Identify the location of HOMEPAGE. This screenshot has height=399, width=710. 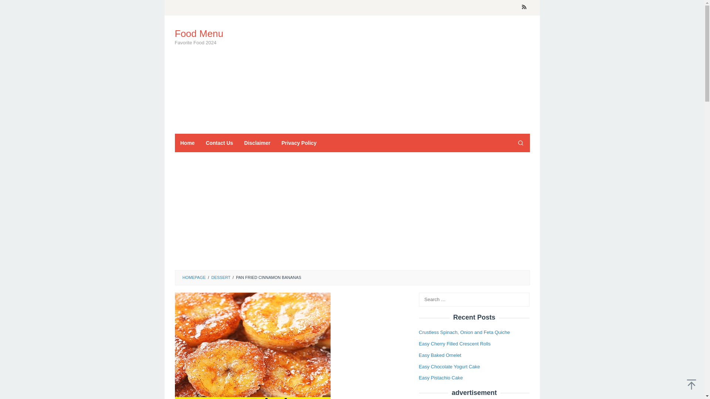
(194, 277).